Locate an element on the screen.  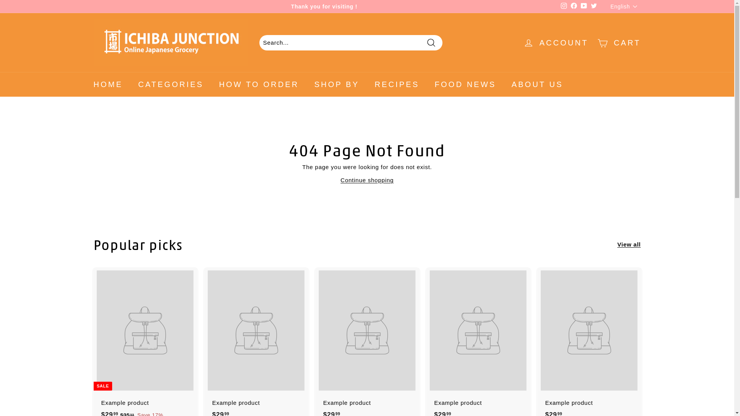
View all is located at coordinates (629, 245).